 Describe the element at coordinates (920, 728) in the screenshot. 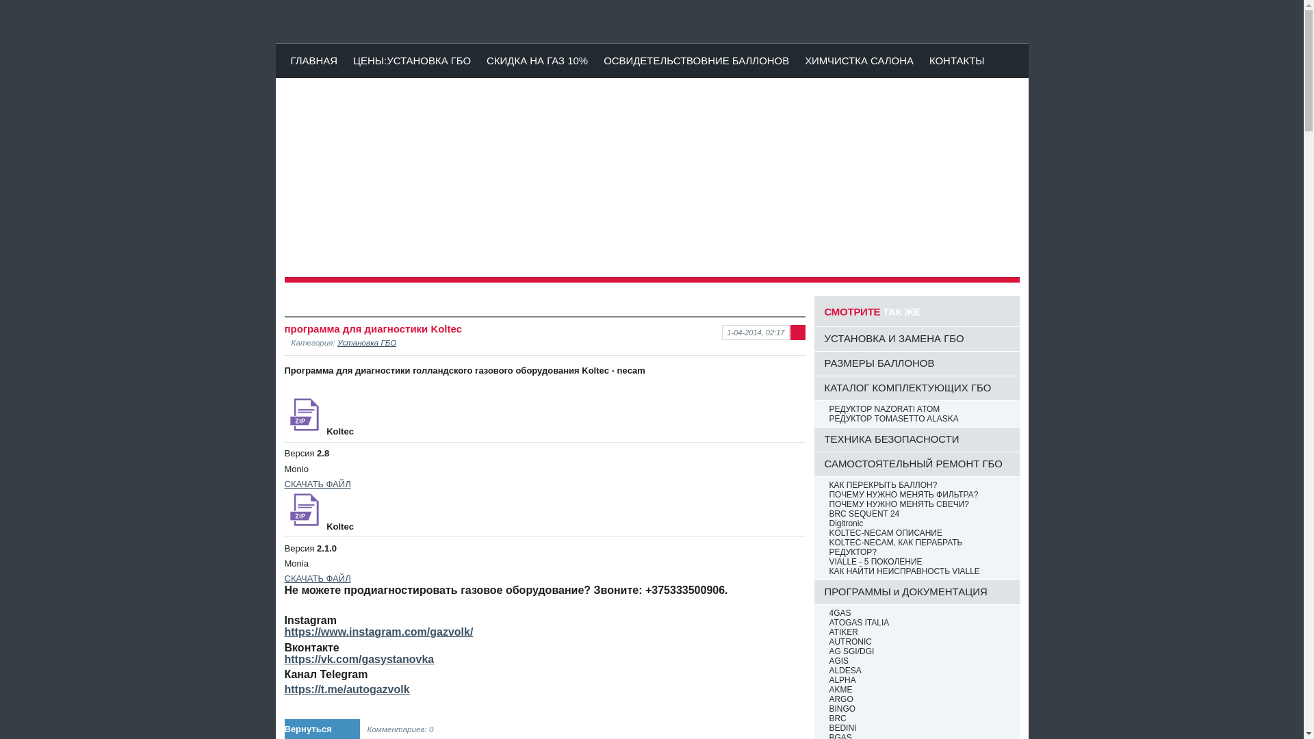

I see `BEDINI` at that location.